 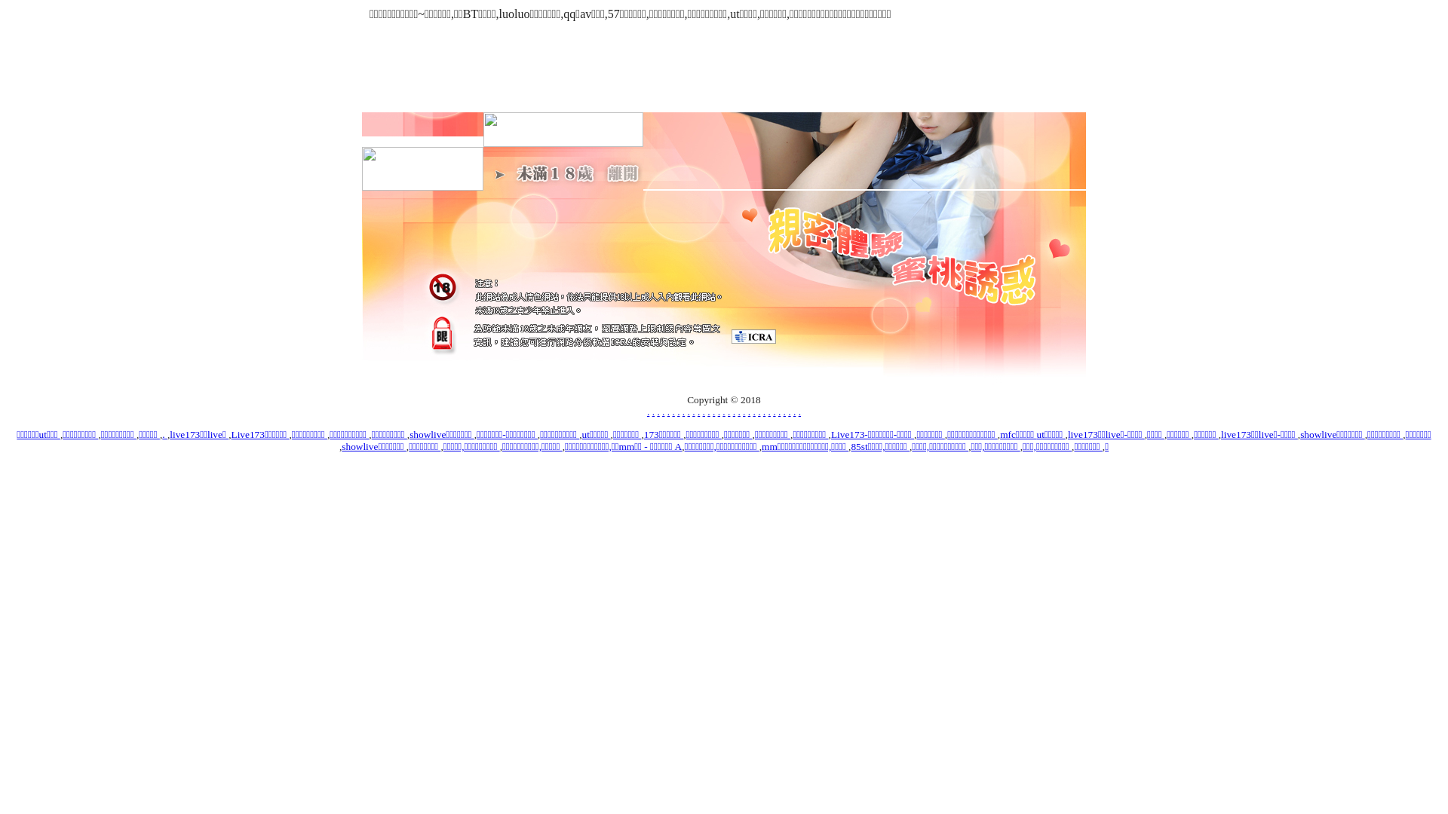 What do you see at coordinates (658, 412) in the screenshot?
I see `.` at bounding box center [658, 412].